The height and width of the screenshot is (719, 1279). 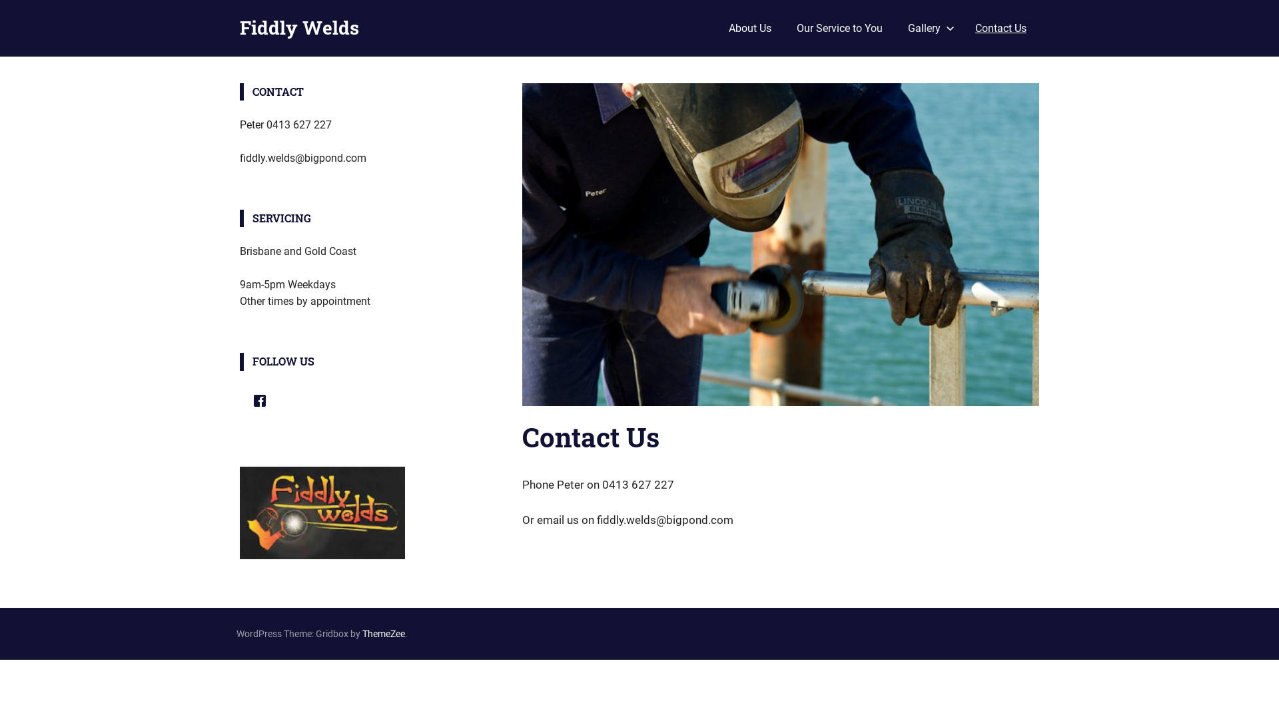 I want to click on About Us, so click(x=749, y=29).